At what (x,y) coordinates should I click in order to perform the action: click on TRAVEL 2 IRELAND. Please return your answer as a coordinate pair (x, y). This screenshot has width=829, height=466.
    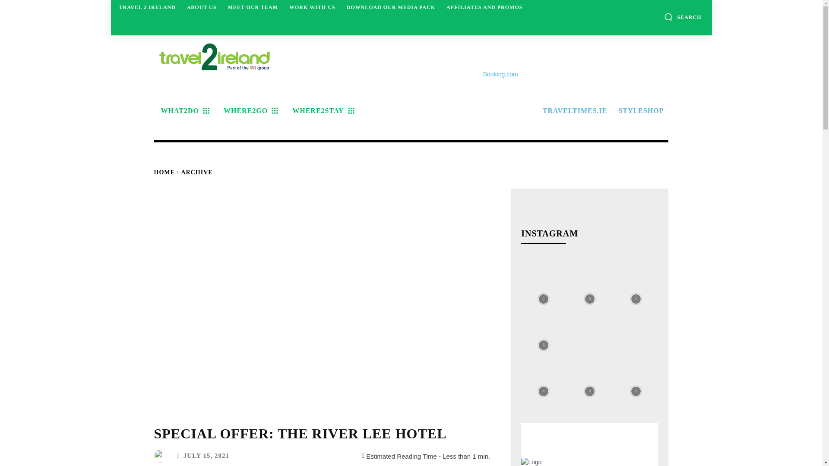
    Looking at the image, I should click on (147, 7).